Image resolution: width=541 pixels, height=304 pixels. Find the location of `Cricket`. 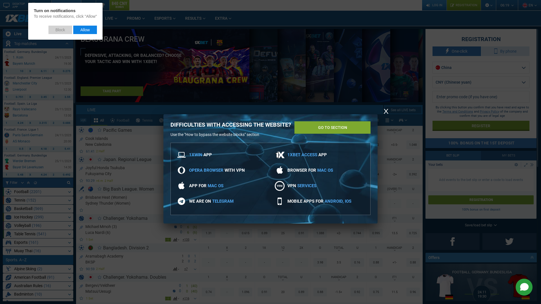

Cricket is located at coordinates (289, 120).